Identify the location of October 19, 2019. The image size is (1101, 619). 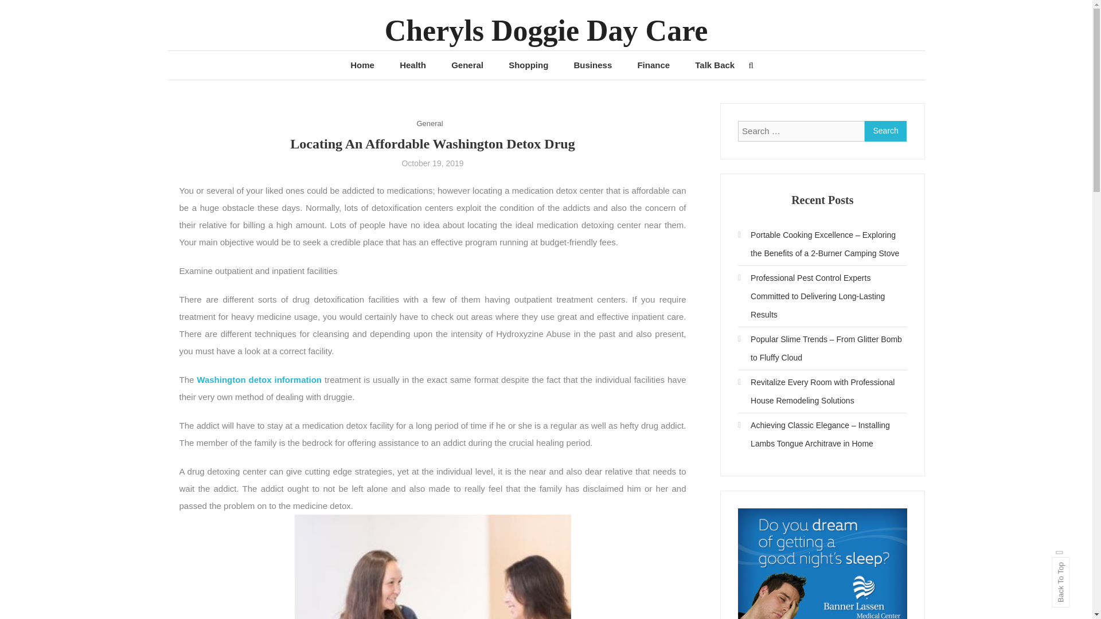
(432, 163).